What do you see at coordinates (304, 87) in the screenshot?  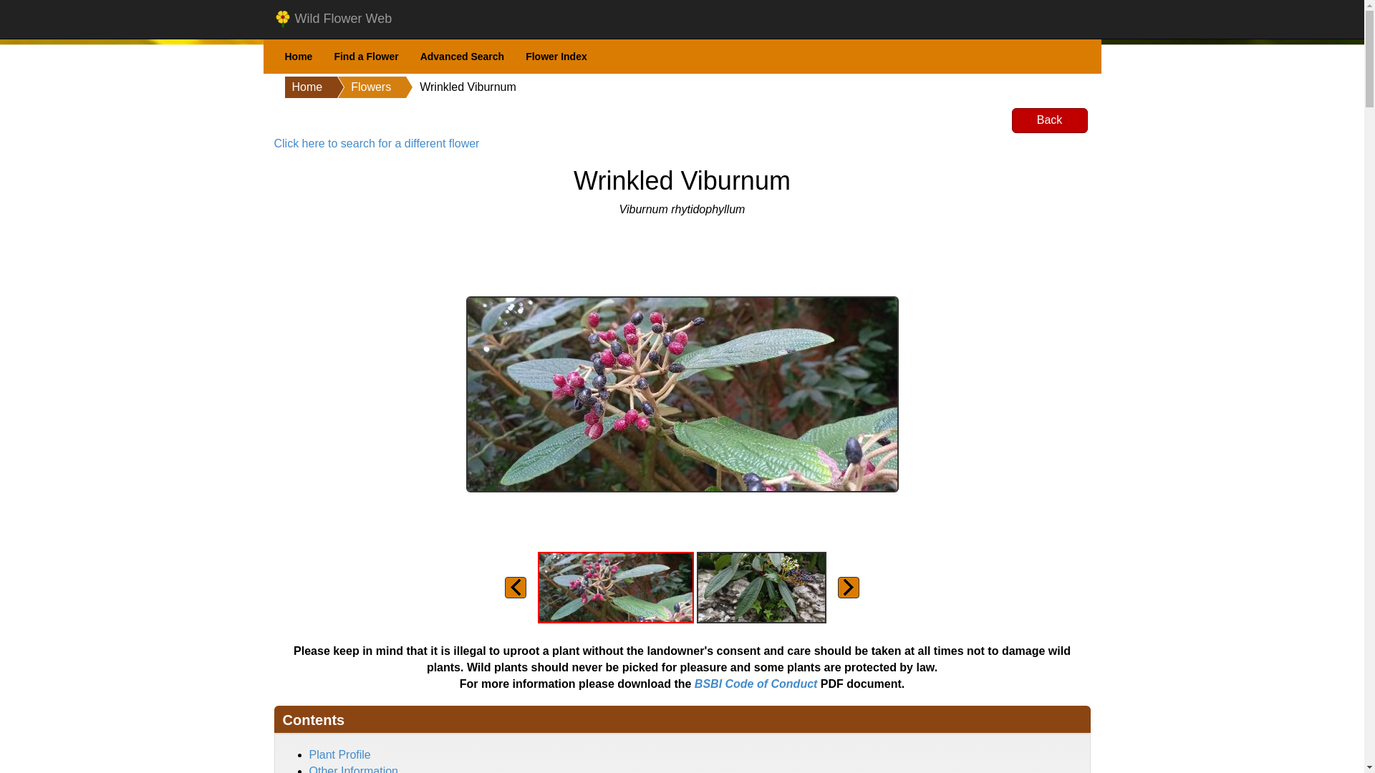 I see `Home` at bounding box center [304, 87].